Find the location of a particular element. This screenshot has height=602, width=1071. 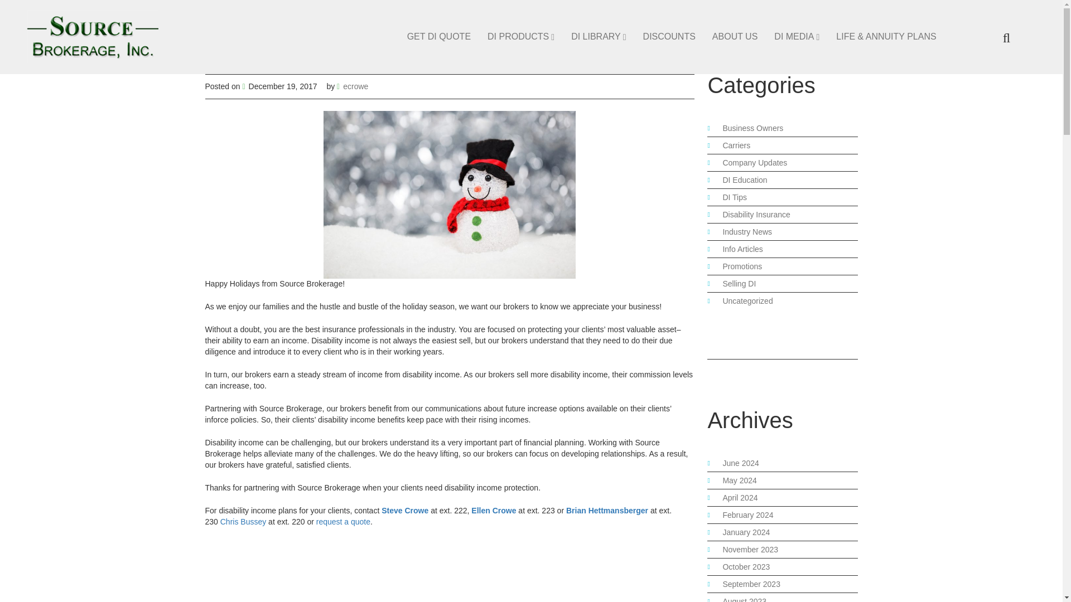

GET DI QUOTE is located at coordinates (438, 37).